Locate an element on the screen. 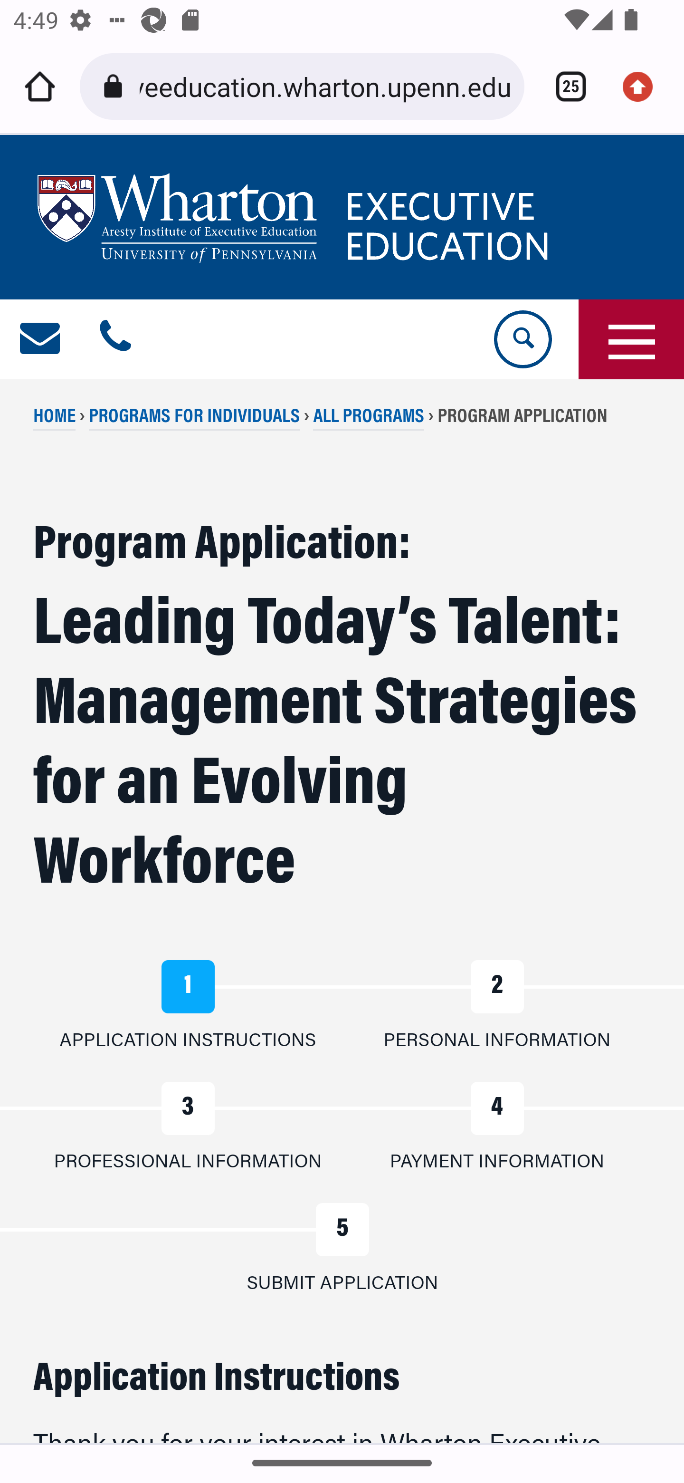 The height and width of the screenshot is (1483, 684). Mobile menu toggle is located at coordinates (631, 339).